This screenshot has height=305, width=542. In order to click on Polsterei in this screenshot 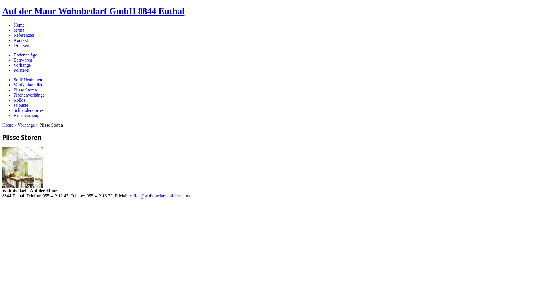, I will do `click(21, 70)`.